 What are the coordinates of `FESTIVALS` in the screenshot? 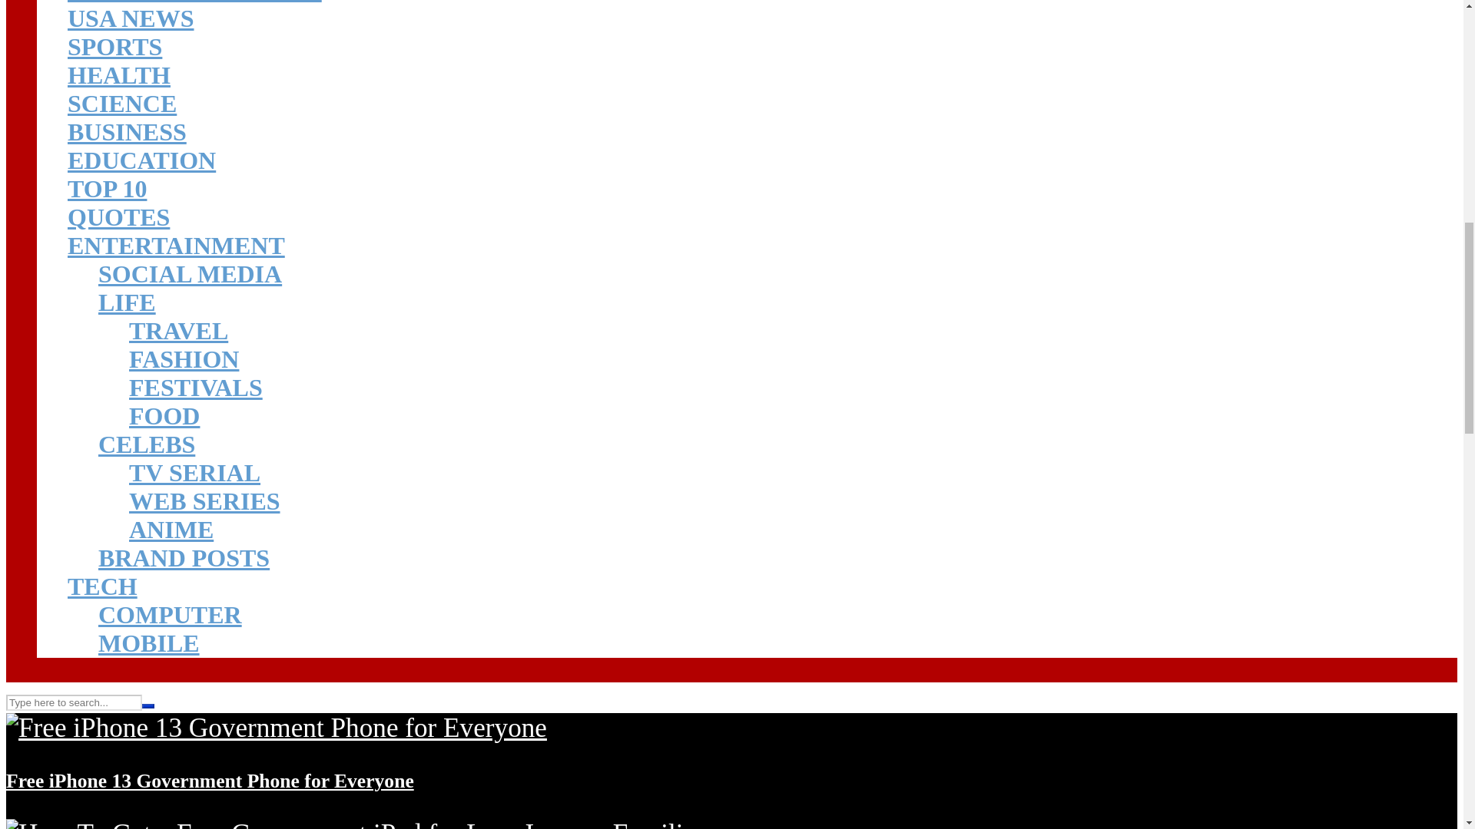 It's located at (195, 387).